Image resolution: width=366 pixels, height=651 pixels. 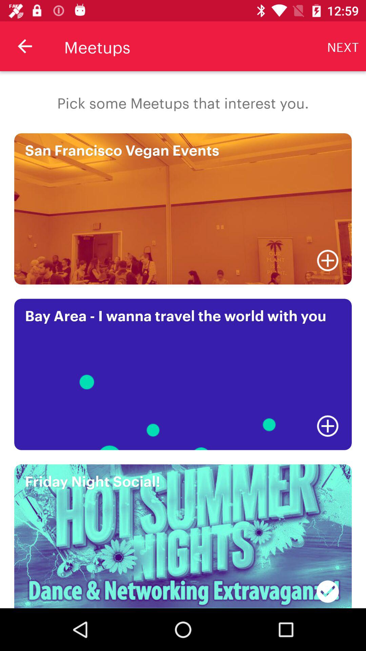 I want to click on press icon below friday night social! icon, so click(x=328, y=588).